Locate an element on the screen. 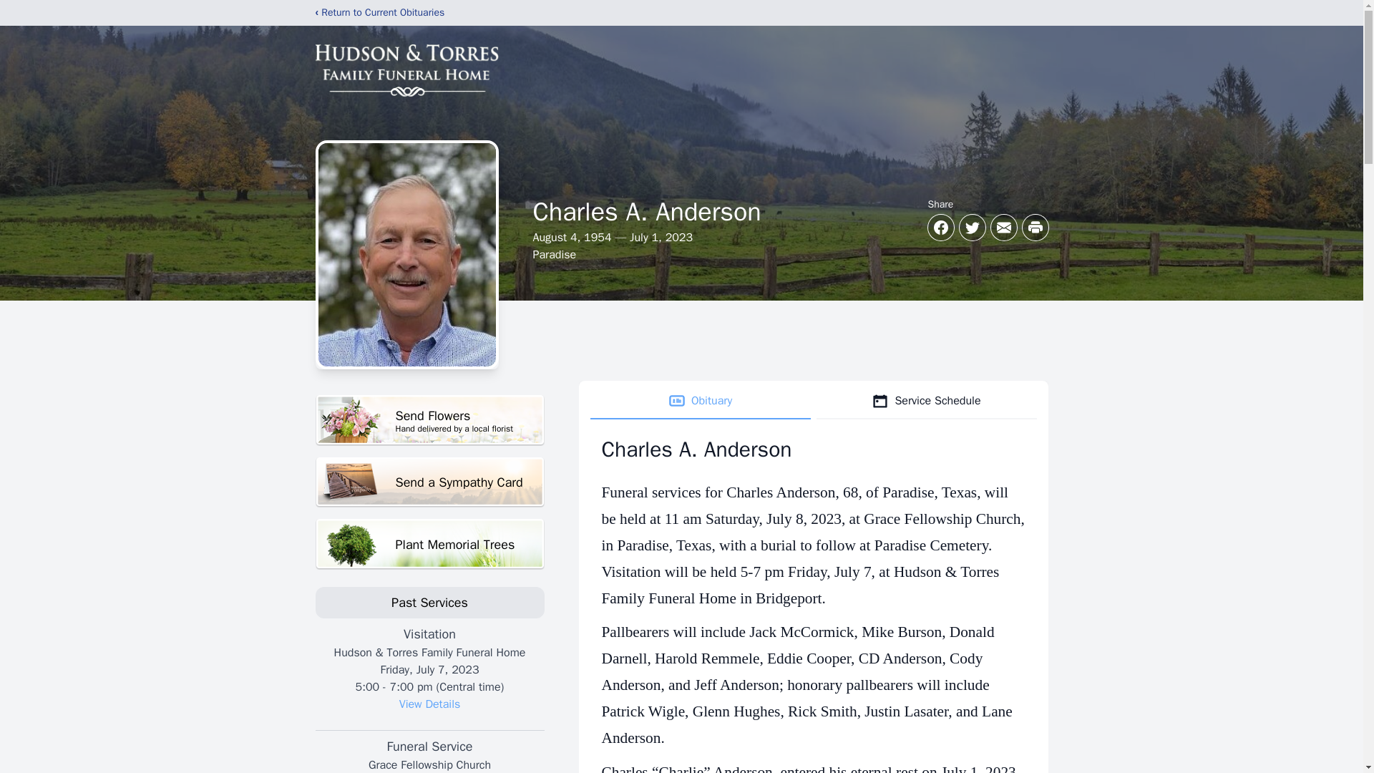 The width and height of the screenshot is (1374, 773). Obituary is located at coordinates (429, 420).